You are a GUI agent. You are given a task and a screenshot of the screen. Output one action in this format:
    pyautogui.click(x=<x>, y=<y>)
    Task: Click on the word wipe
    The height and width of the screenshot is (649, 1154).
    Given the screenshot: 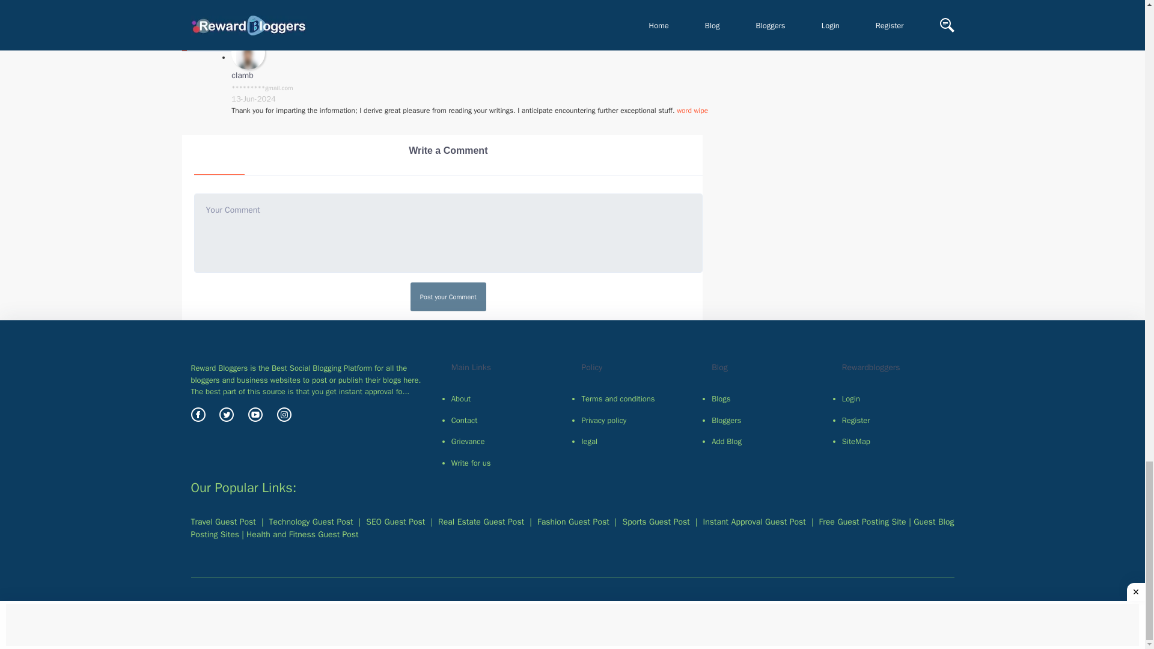 What is the action you would take?
    pyautogui.click(x=692, y=111)
    